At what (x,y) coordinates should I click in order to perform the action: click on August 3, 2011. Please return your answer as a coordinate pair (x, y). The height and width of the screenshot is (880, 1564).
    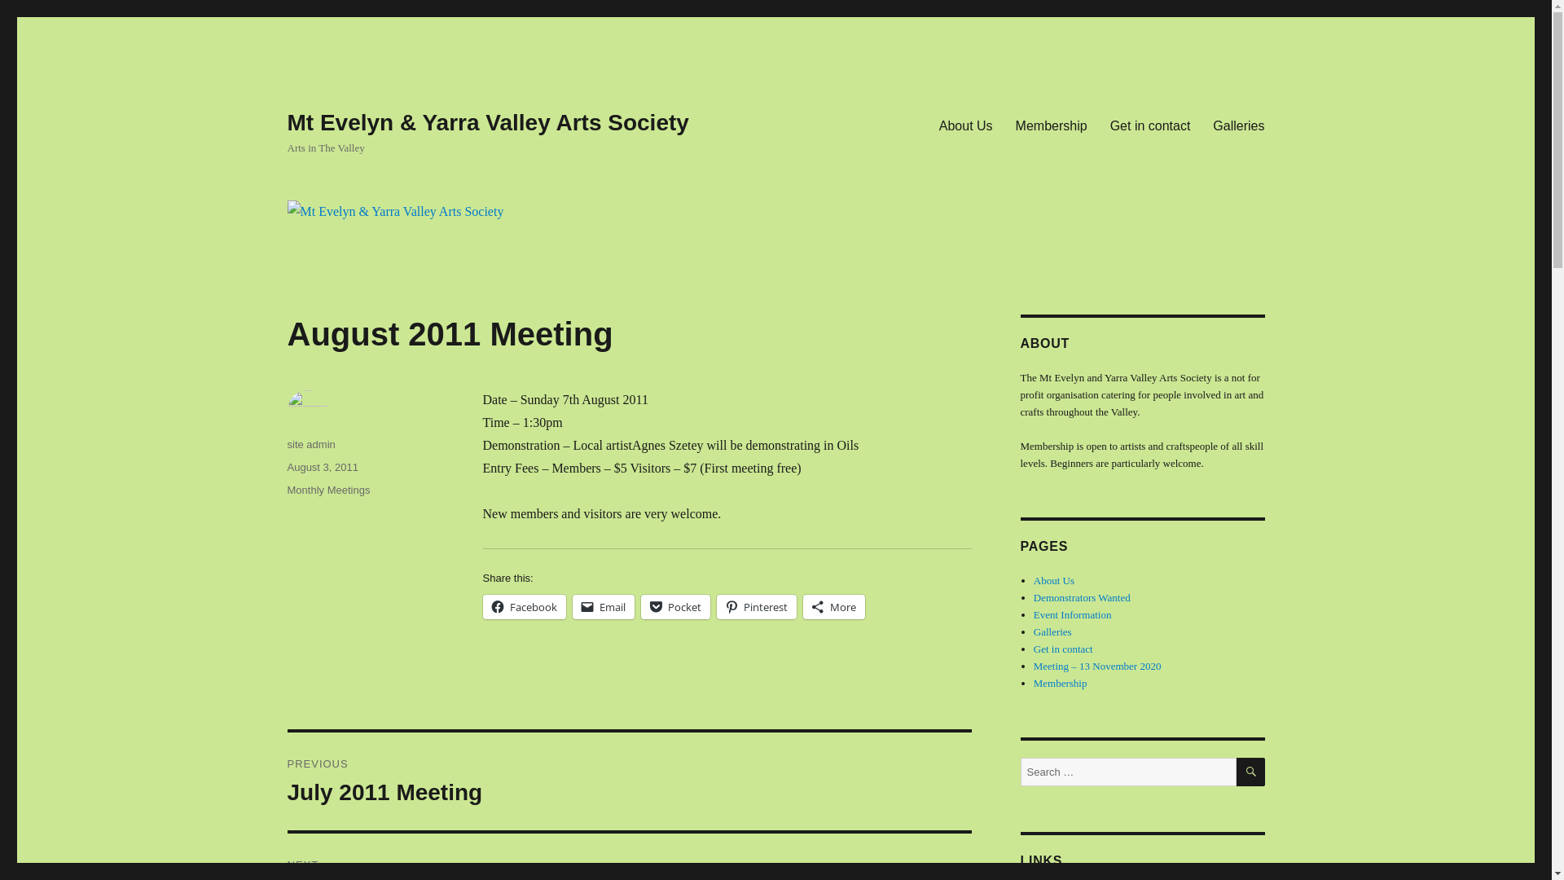
    Looking at the image, I should click on (323, 468).